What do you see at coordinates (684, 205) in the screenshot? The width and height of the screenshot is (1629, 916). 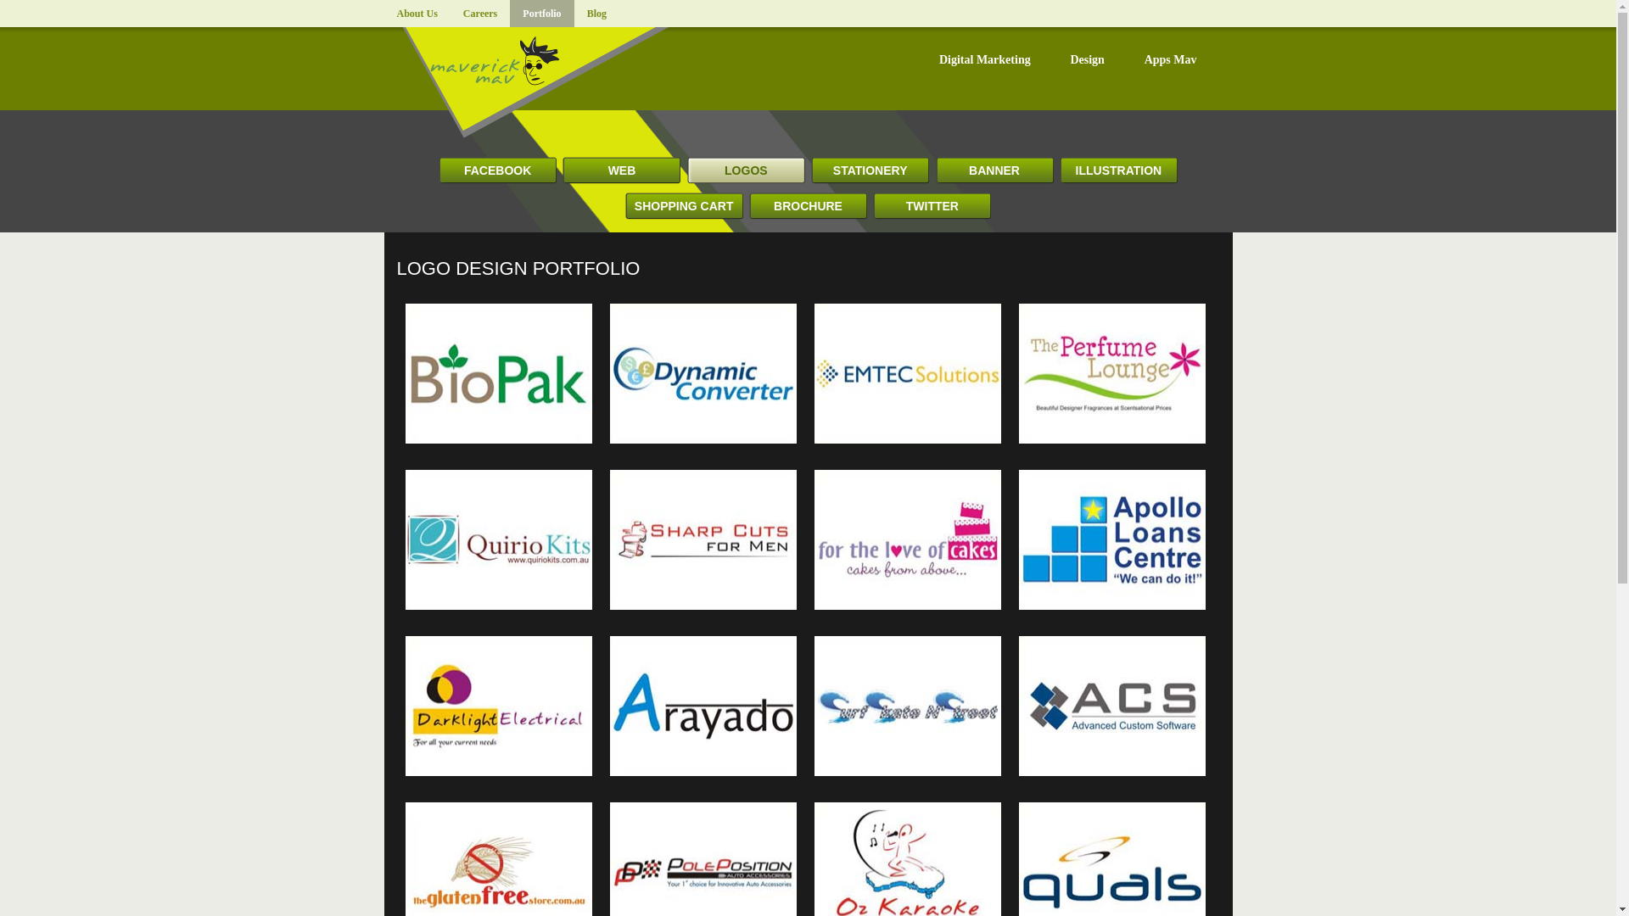 I see `SHOPPING CART` at bounding box center [684, 205].